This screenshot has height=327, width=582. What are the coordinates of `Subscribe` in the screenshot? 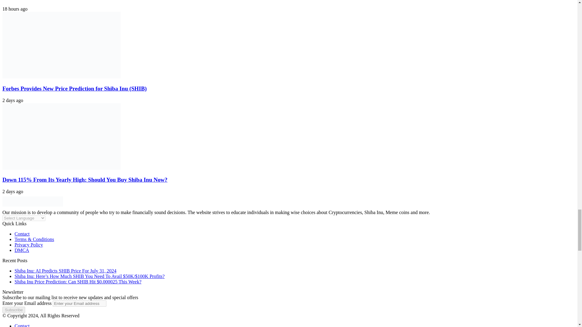 It's located at (13, 310).